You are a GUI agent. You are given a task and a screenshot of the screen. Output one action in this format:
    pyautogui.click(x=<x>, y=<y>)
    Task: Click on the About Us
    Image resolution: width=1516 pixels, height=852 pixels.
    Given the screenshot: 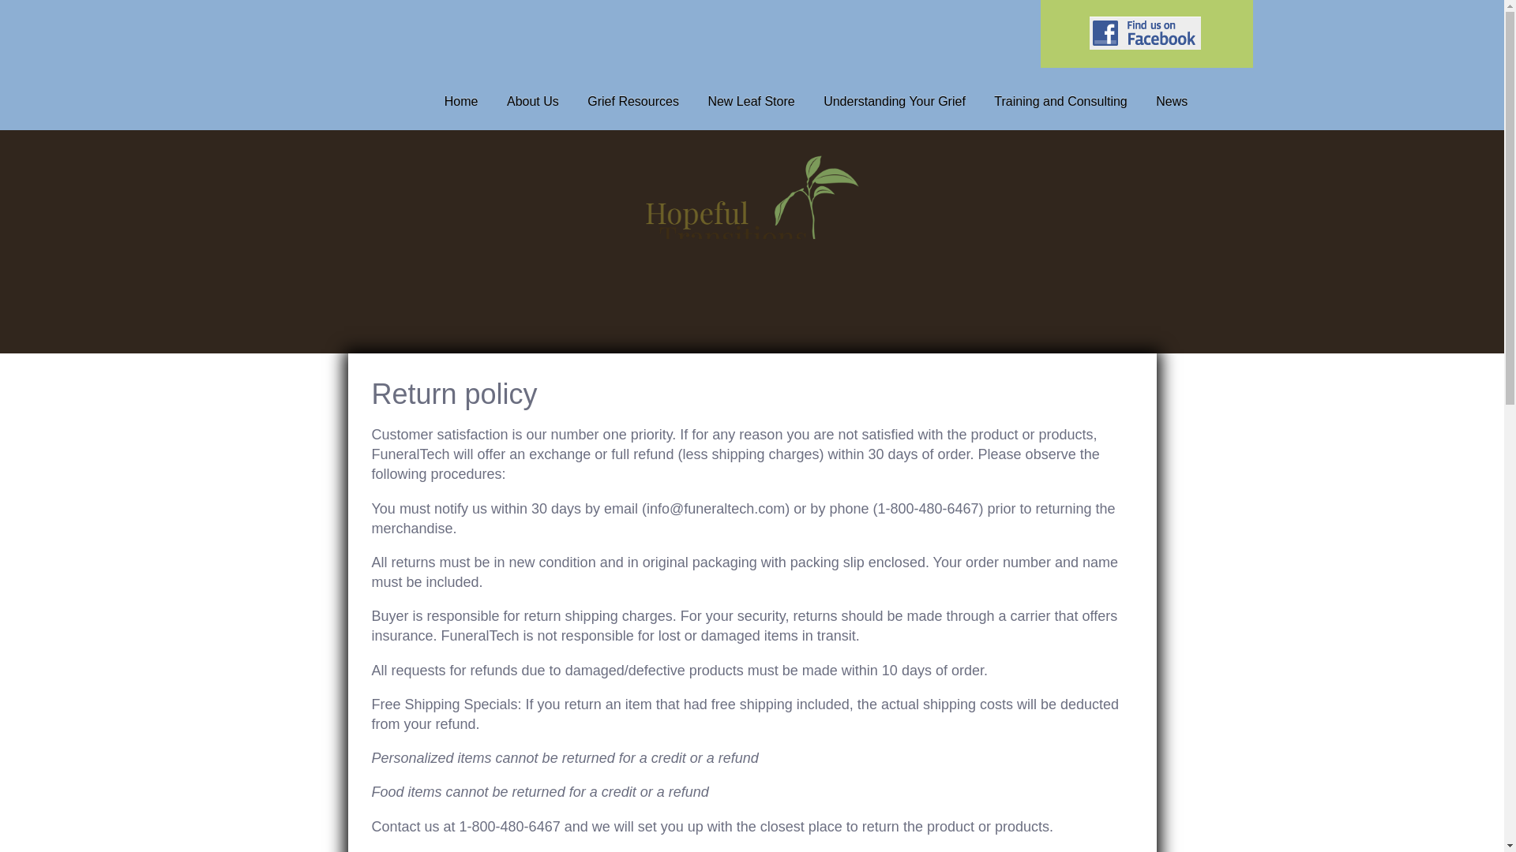 What is the action you would take?
    pyautogui.click(x=533, y=101)
    